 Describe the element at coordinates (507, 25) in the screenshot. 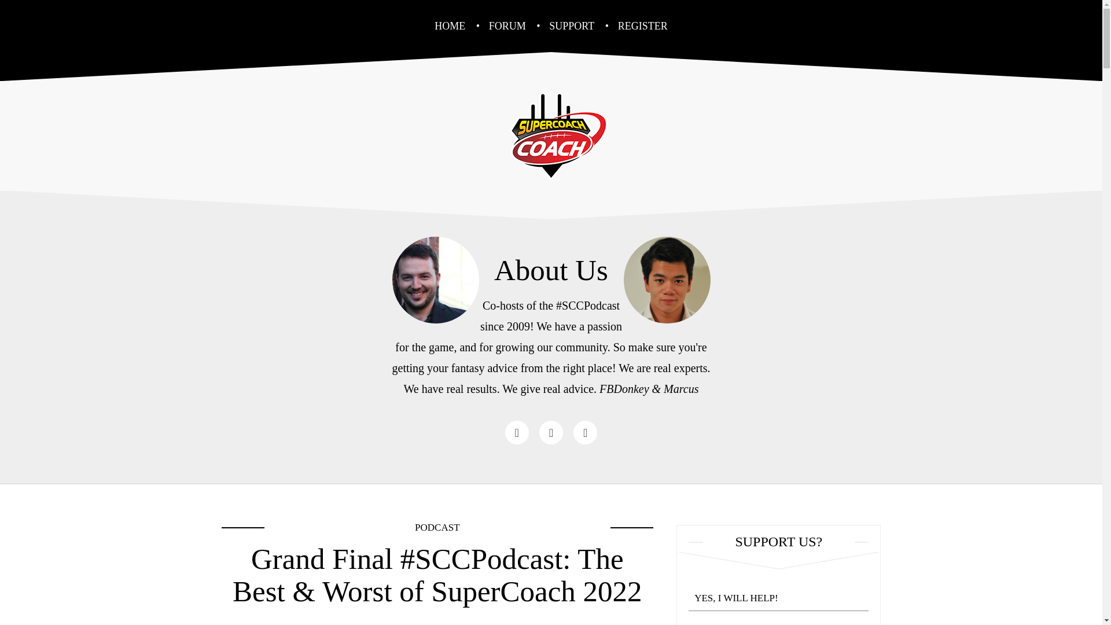

I see `Forum` at that location.